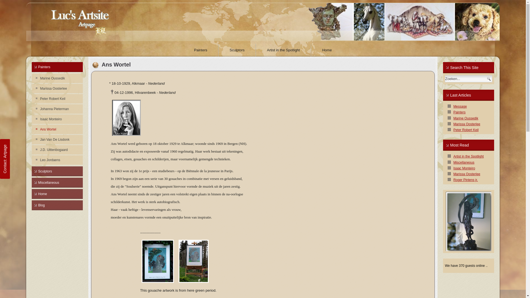 Image resolution: width=530 pixels, height=298 pixels. Describe the element at coordinates (467, 124) in the screenshot. I see `Marissa Oosterlee` at that location.